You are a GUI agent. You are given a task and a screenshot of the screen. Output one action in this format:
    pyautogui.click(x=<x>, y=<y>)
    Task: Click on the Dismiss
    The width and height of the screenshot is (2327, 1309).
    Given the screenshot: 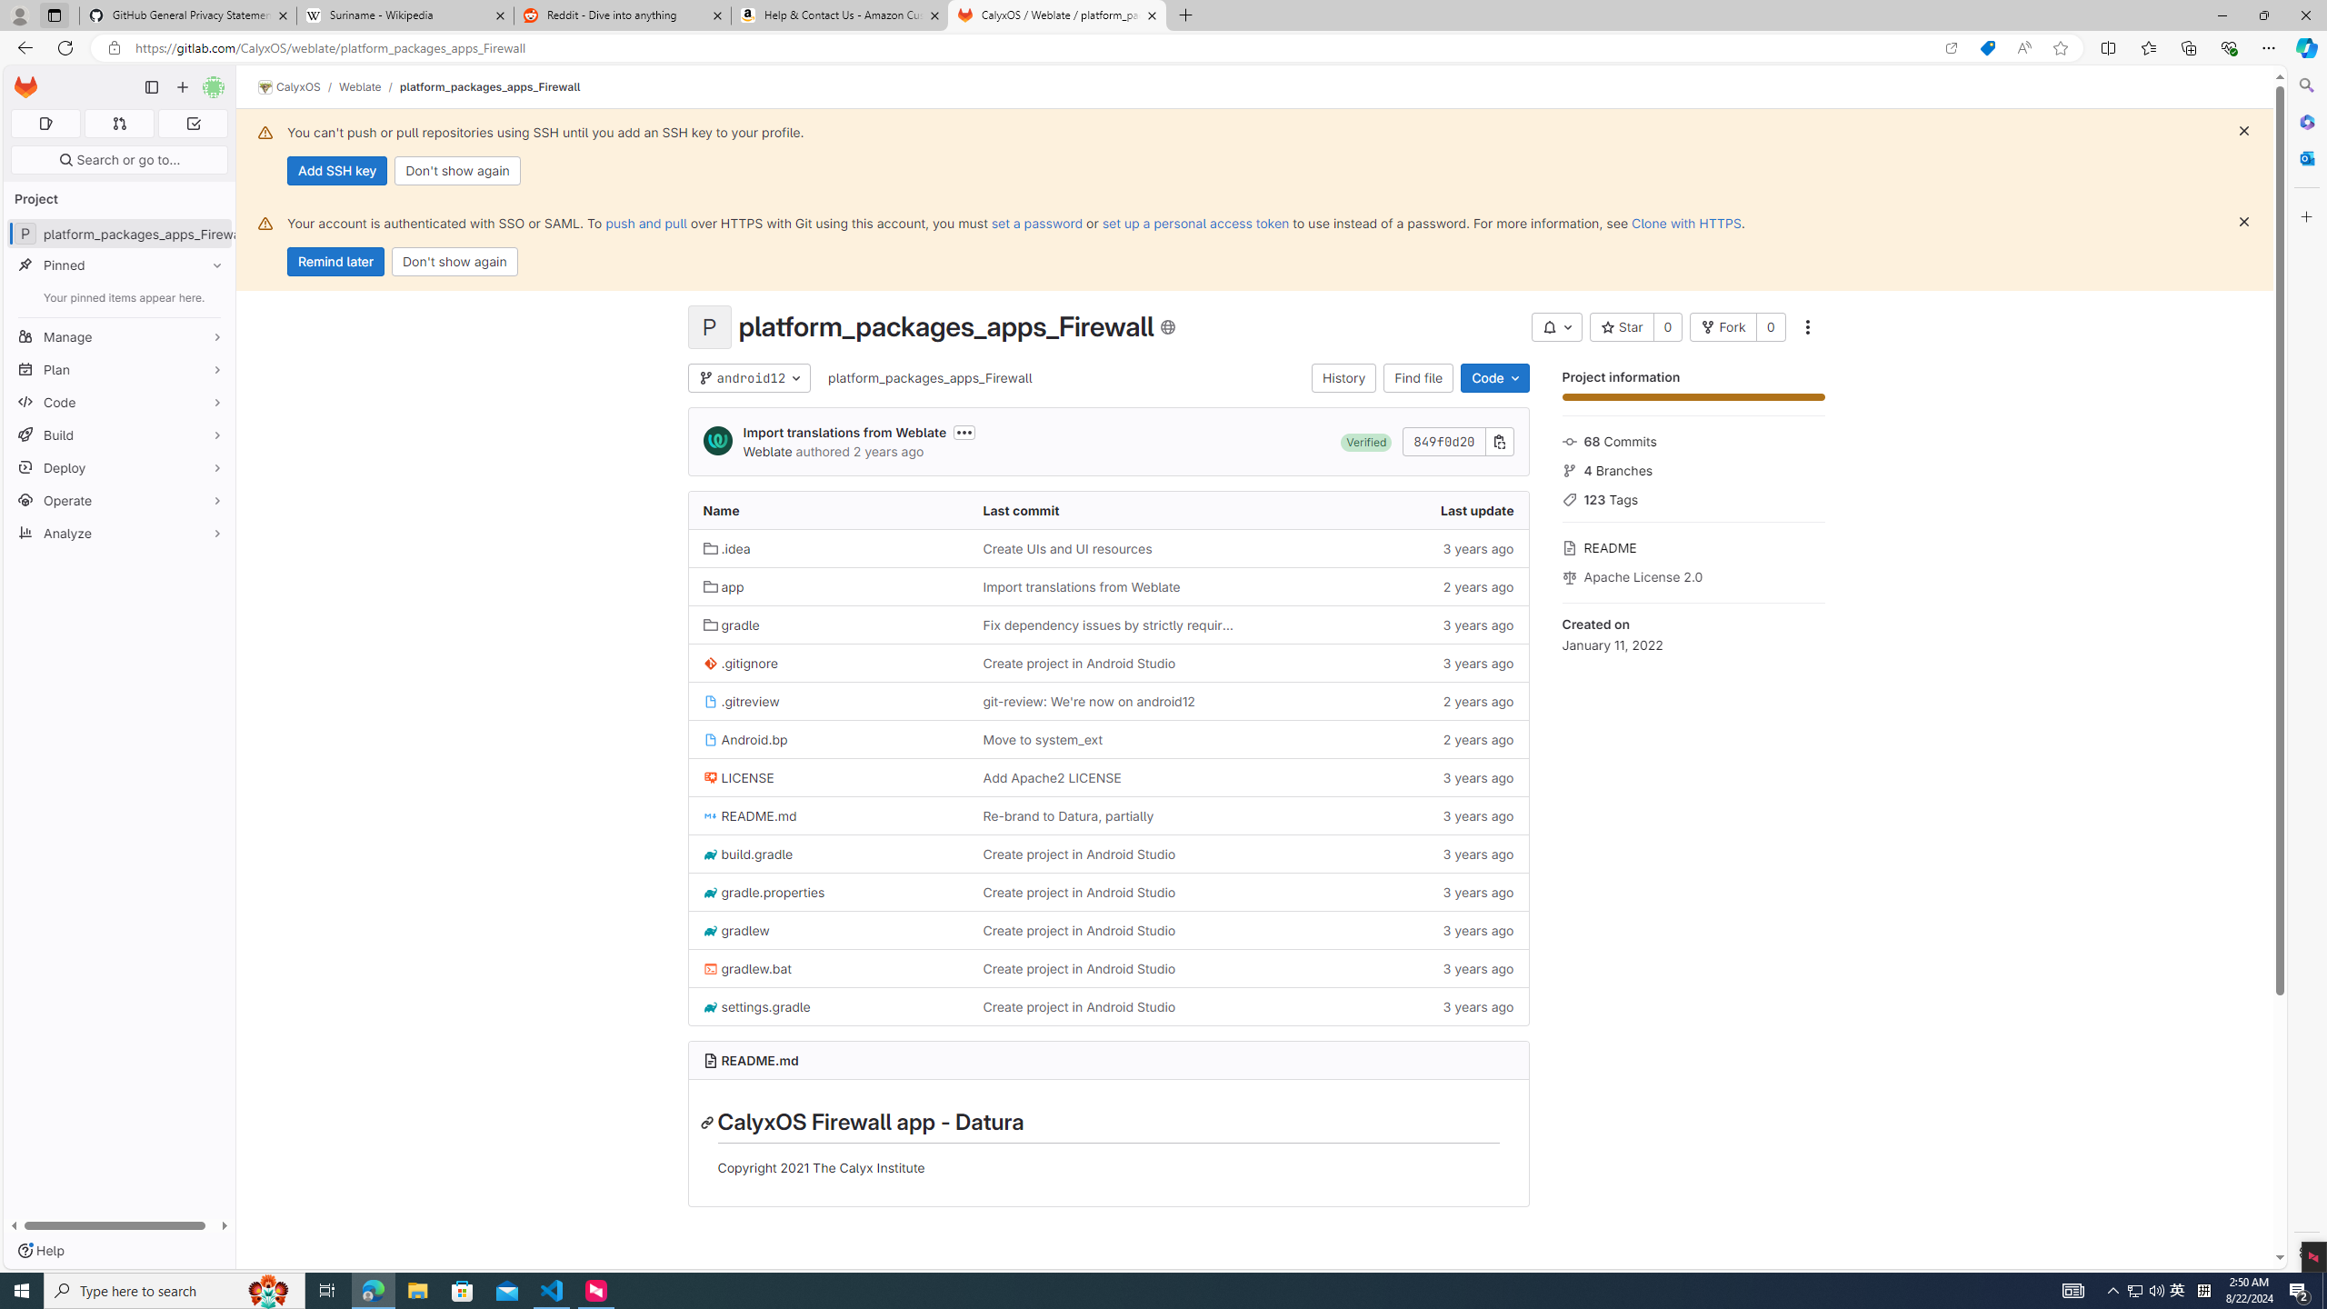 What is the action you would take?
    pyautogui.click(x=2243, y=222)
    